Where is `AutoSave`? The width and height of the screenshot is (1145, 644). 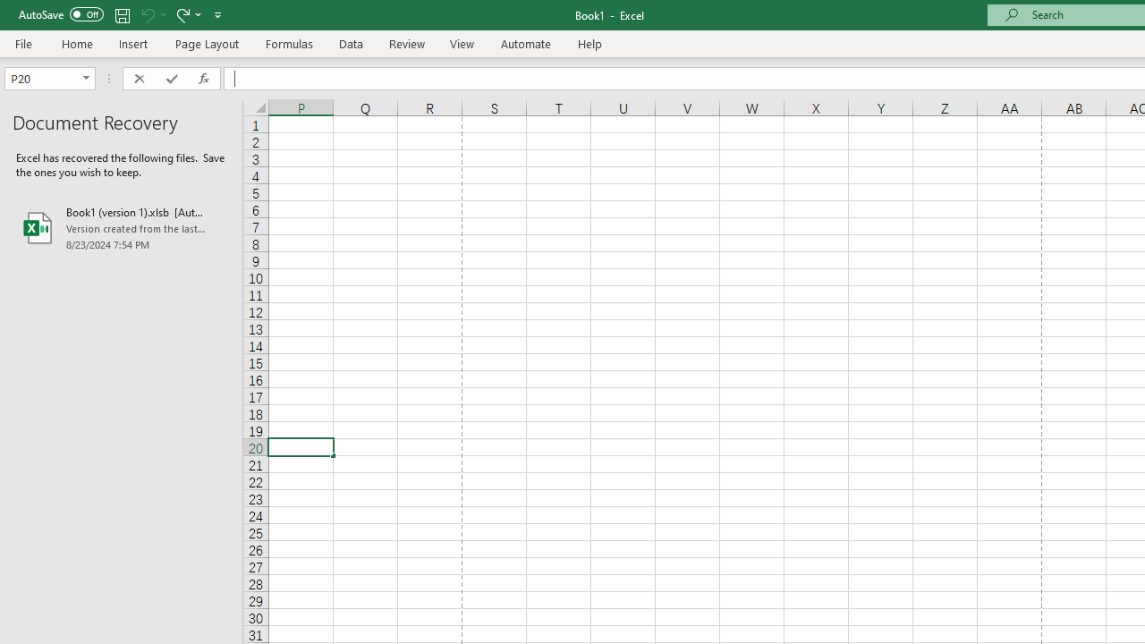
AutoSave is located at coordinates (61, 14).